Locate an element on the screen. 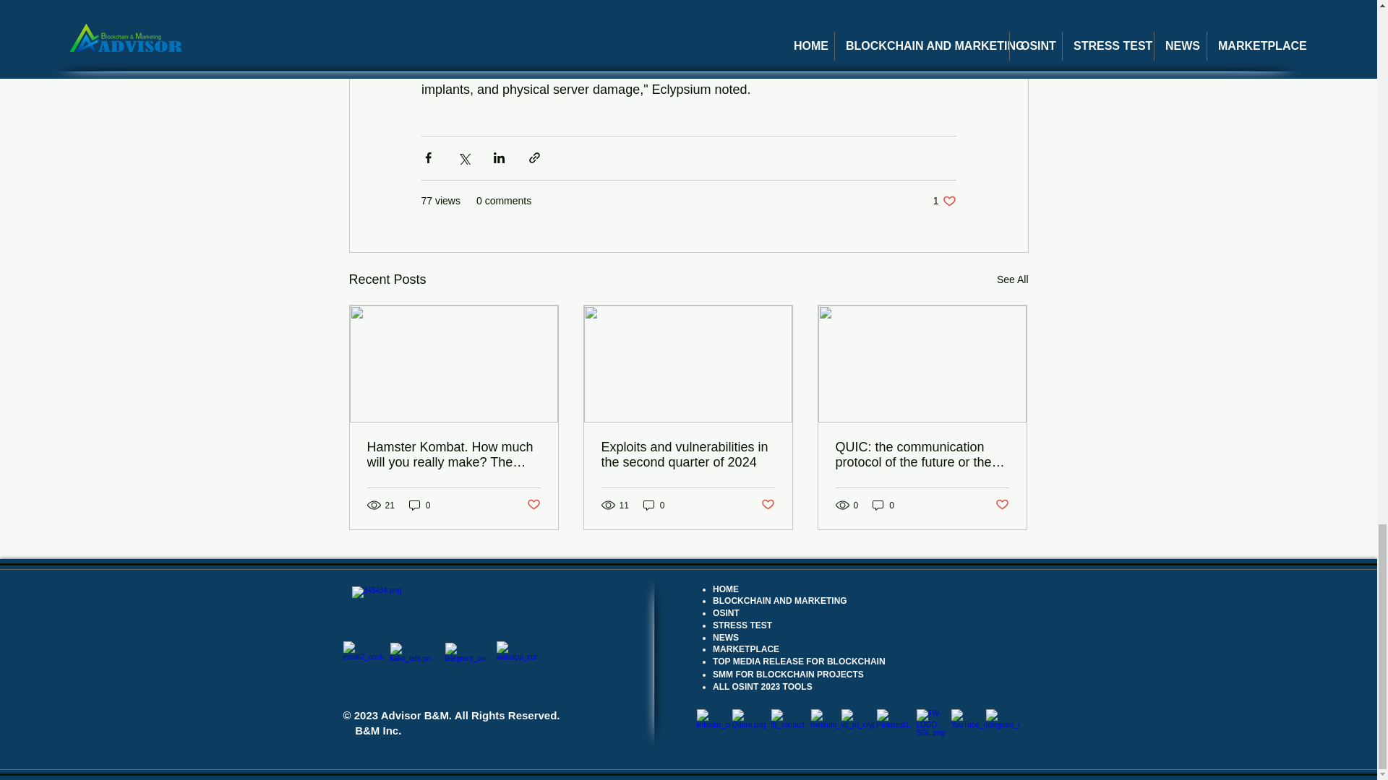  0 is located at coordinates (654, 505).